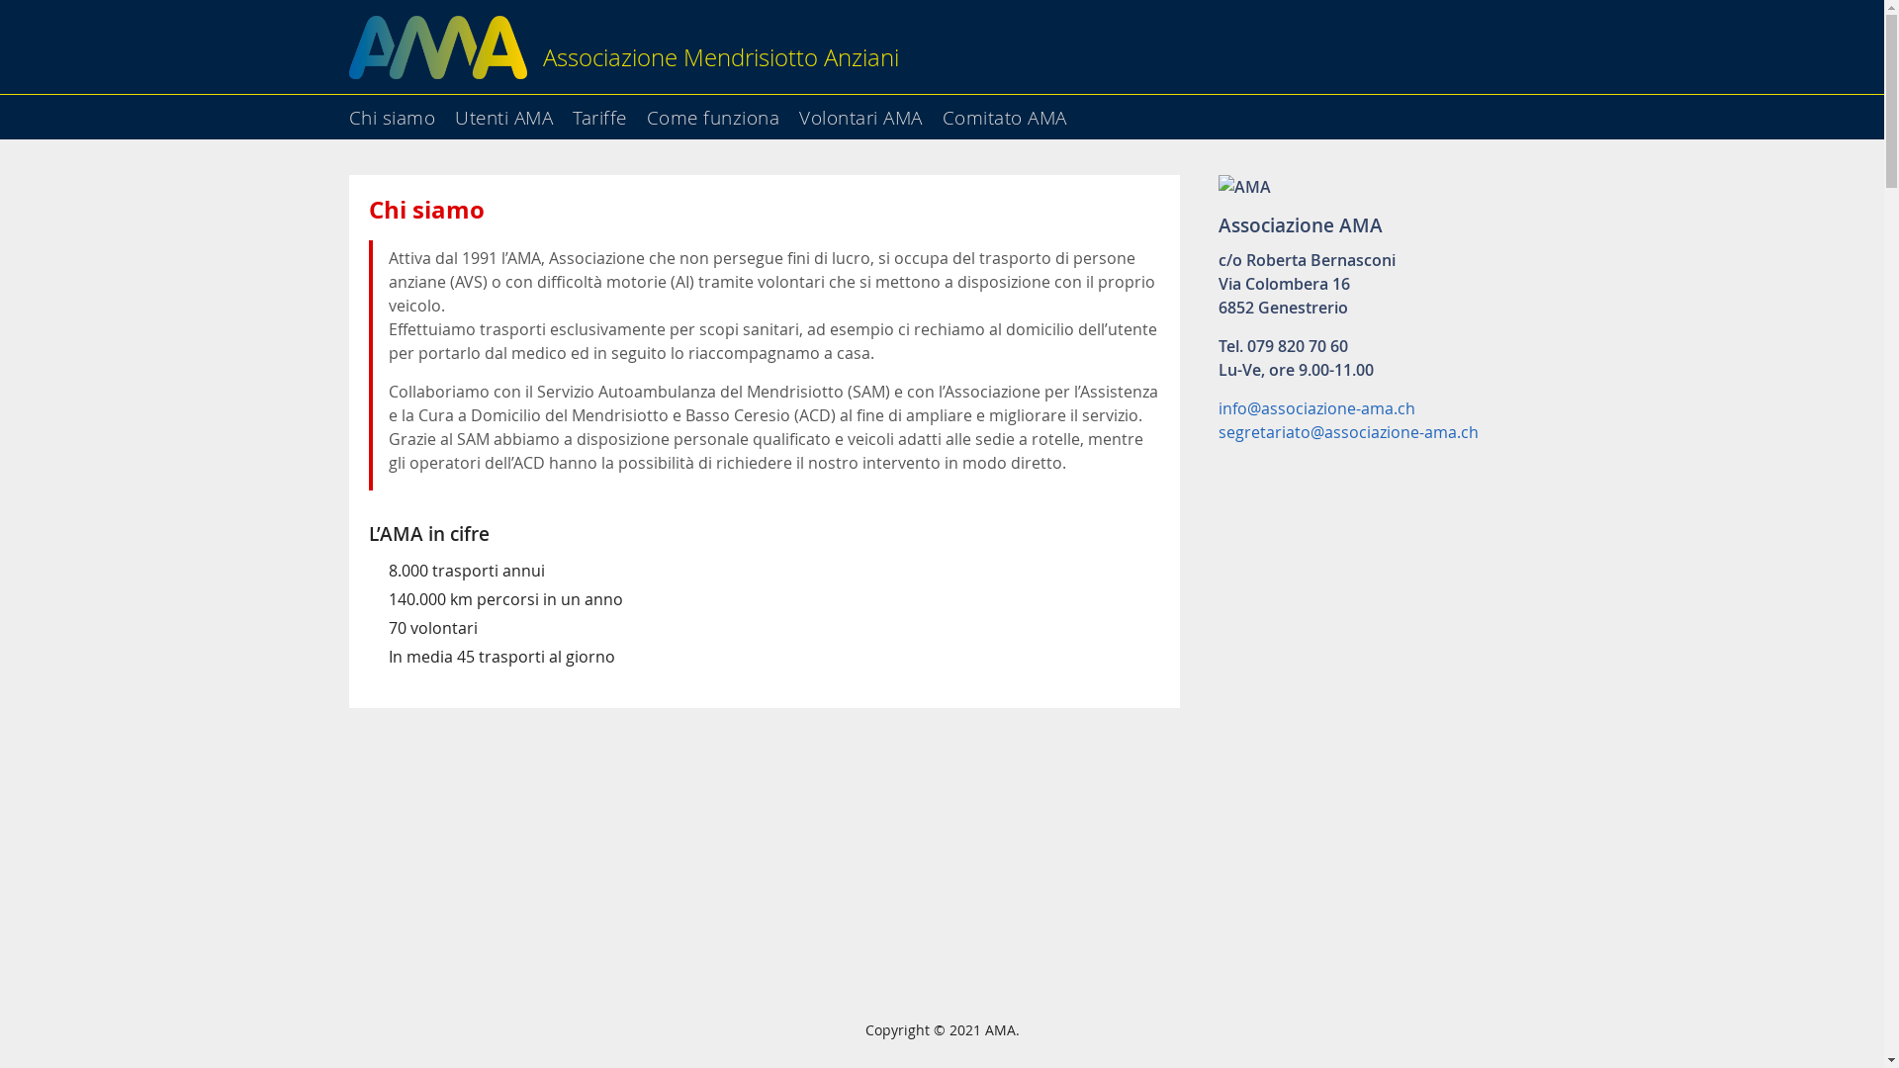 The image size is (1899, 1068). I want to click on Volontari AMA, so click(868, 111).